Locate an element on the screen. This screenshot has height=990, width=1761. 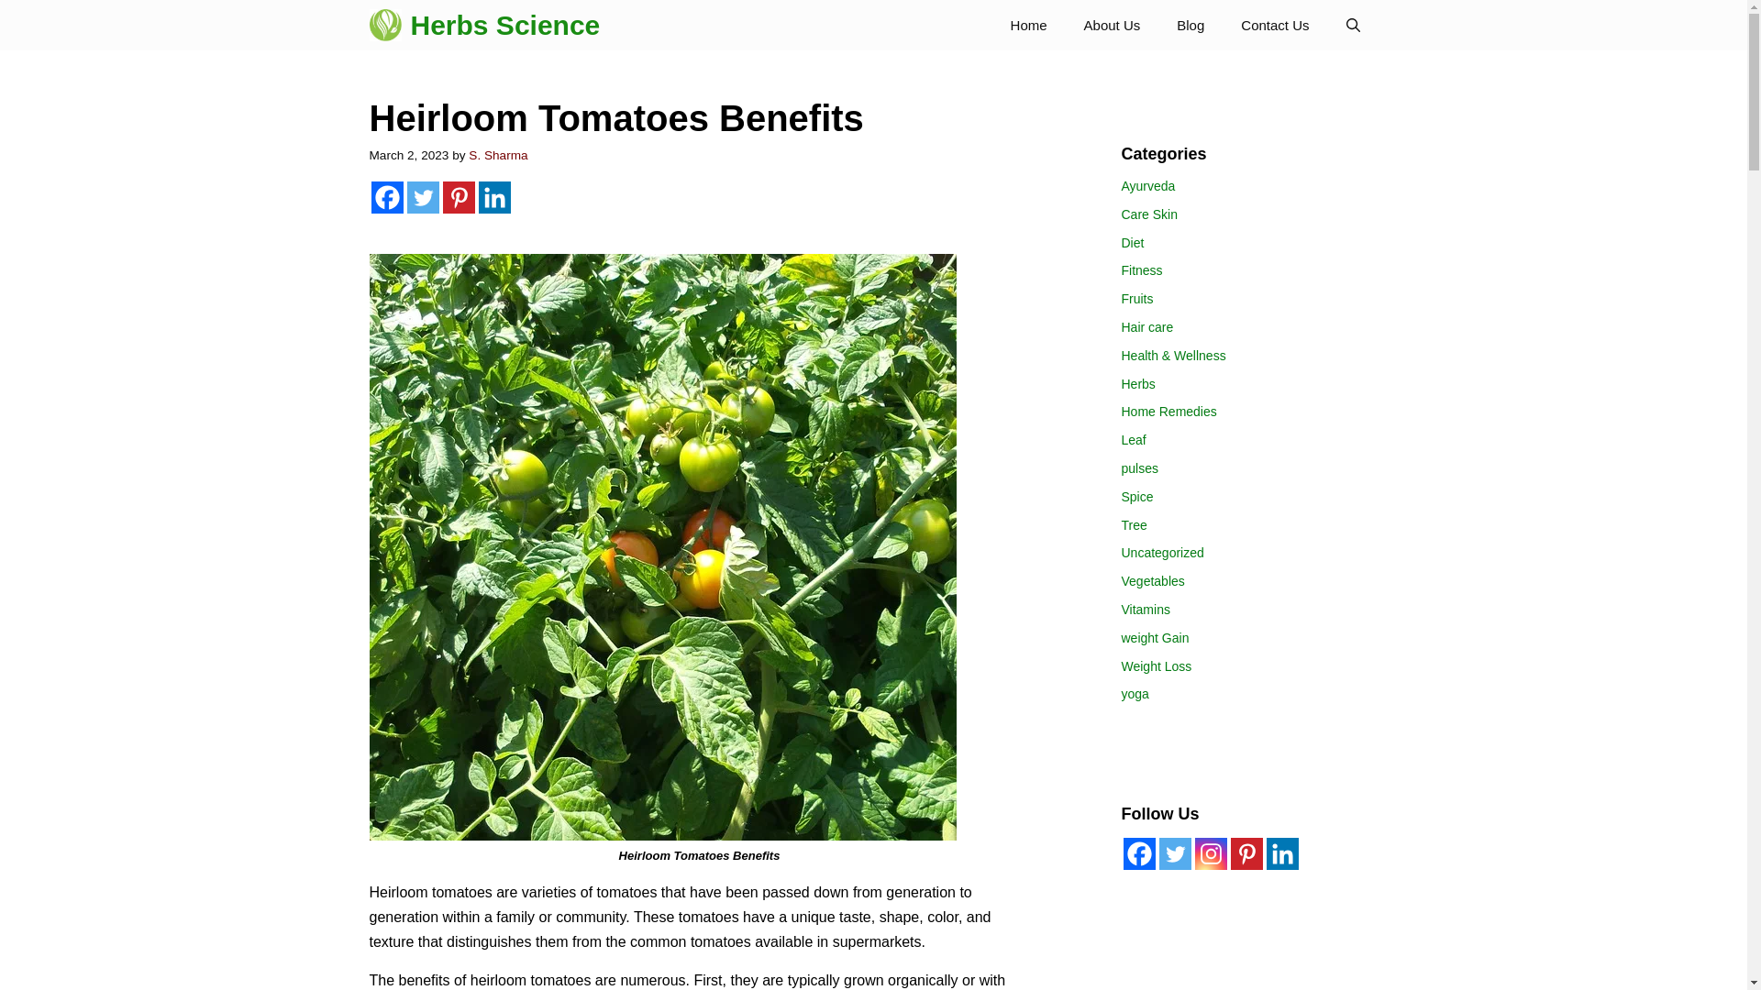
Contact Us is located at coordinates (1275, 26).